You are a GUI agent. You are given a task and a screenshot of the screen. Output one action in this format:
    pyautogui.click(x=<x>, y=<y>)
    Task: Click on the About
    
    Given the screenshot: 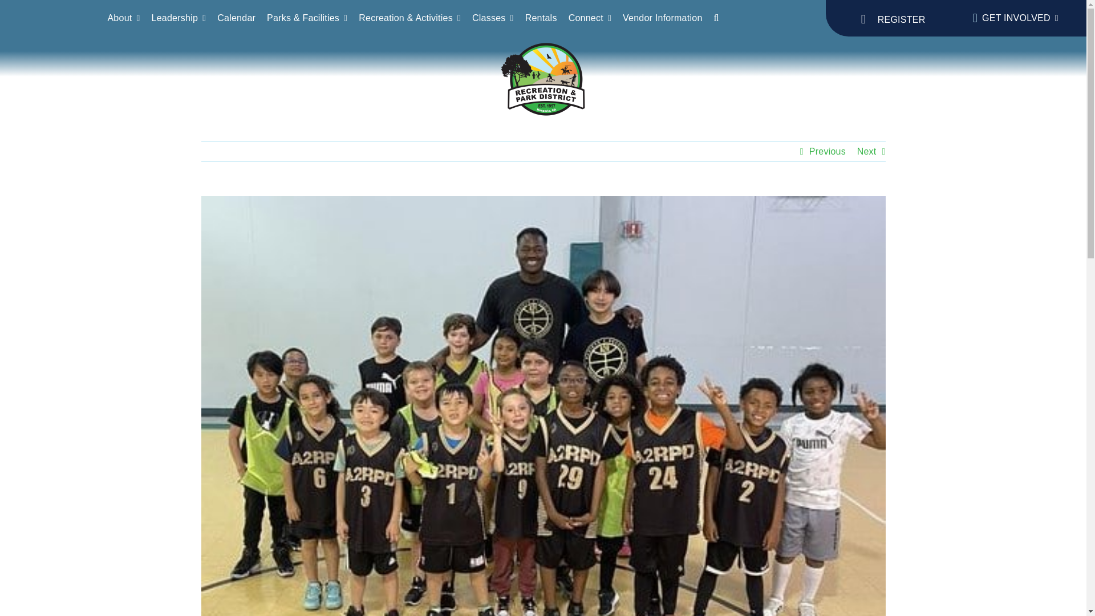 What is the action you would take?
    pyautogui.click(x=129, y=18)
    